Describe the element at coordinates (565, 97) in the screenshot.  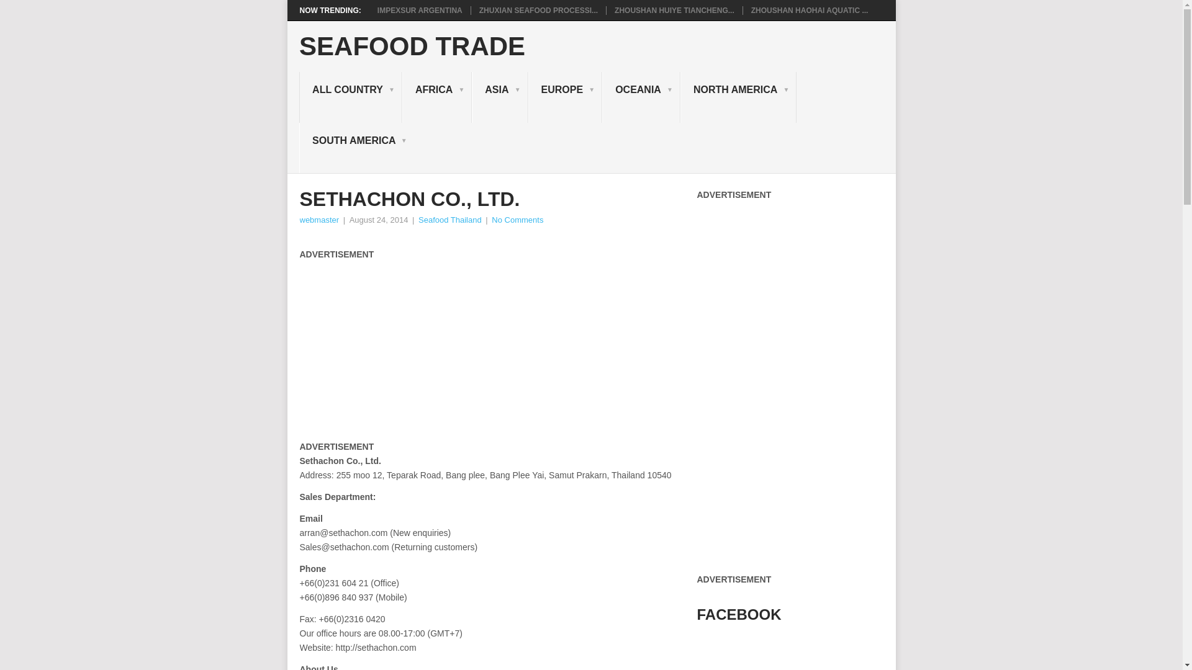
I see `EUROPE` at that location.